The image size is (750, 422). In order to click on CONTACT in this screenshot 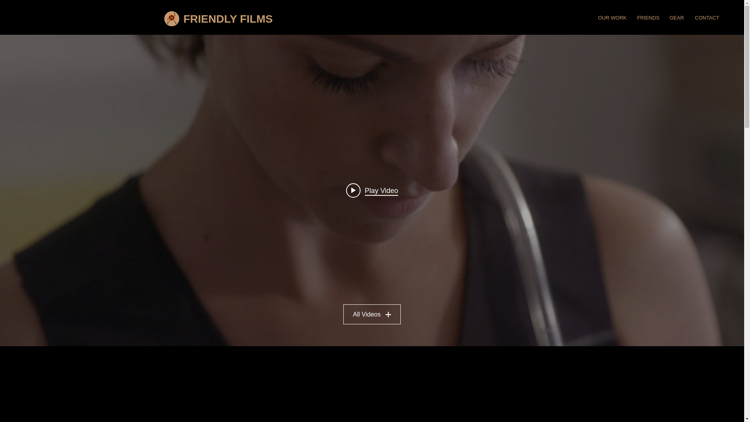, I will do `click(707, 18)`.